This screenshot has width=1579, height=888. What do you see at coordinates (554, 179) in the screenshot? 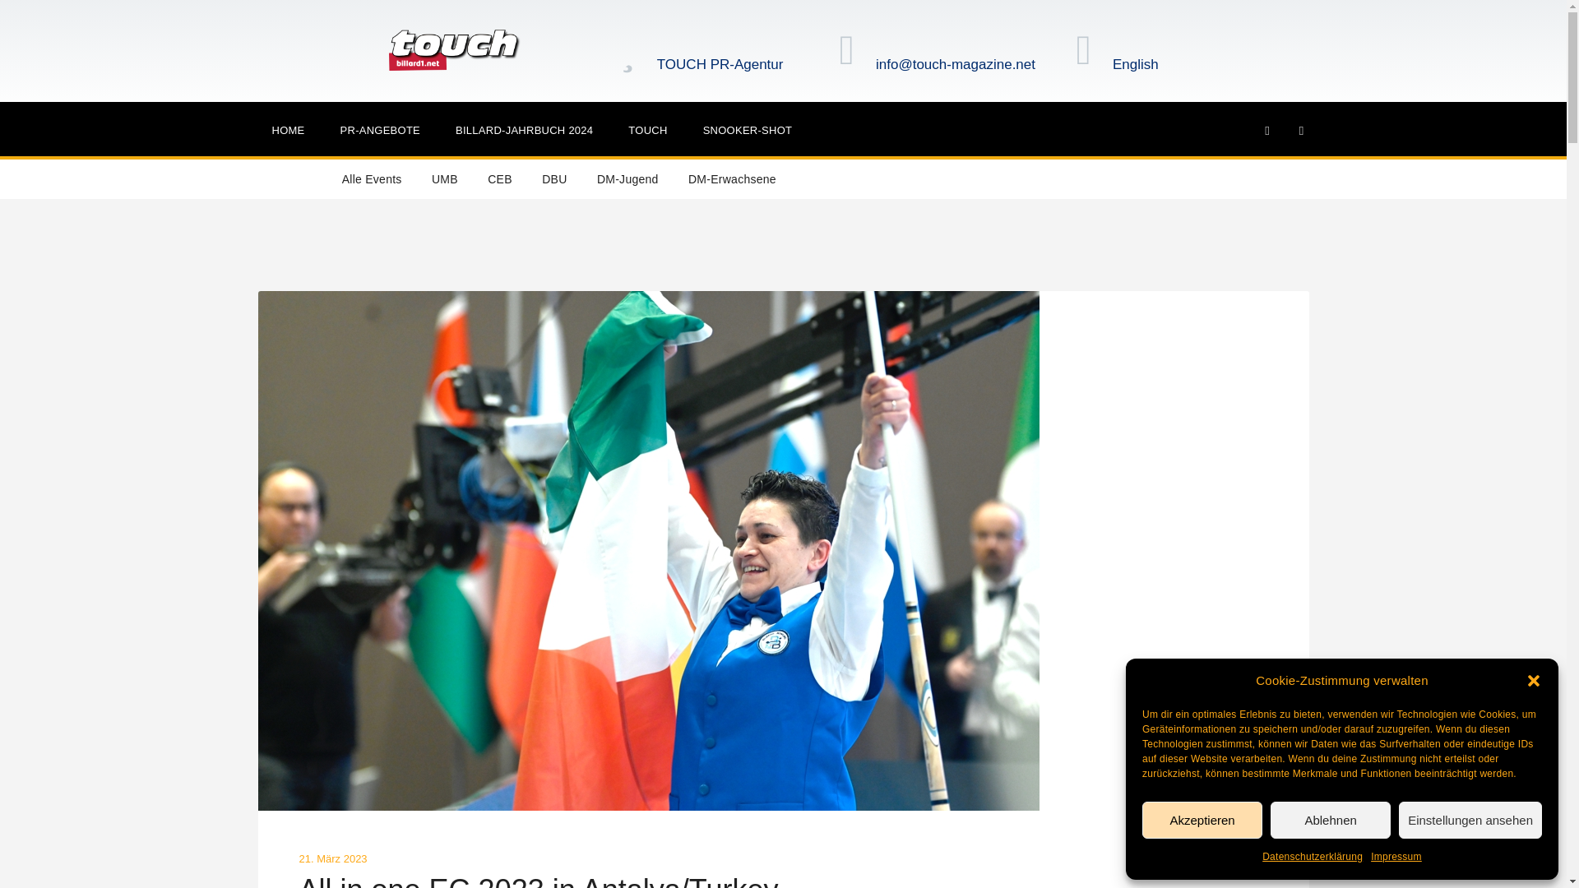
I see `DBU` at bounding box center [554, 179].